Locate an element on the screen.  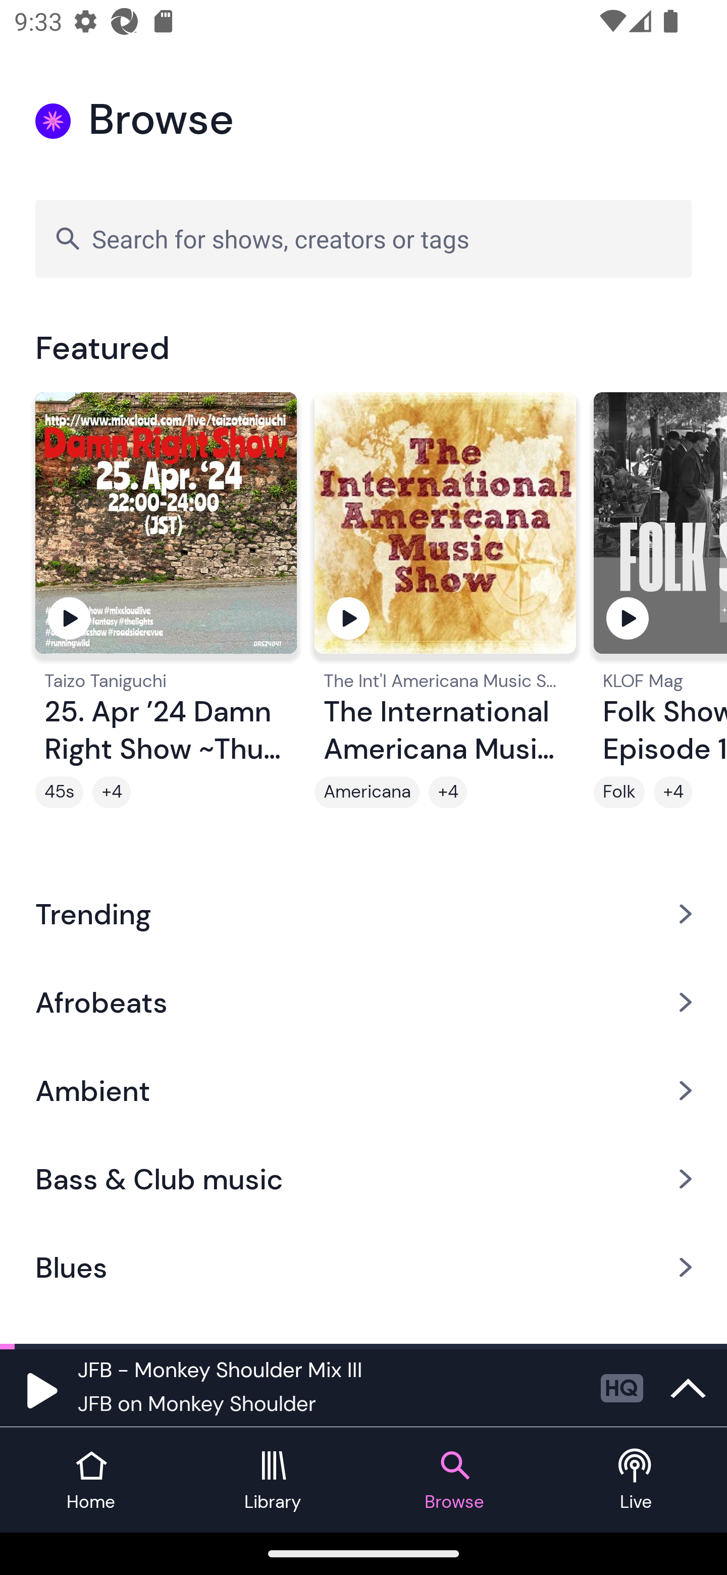
Blues is located at coordinates (363, 1268).